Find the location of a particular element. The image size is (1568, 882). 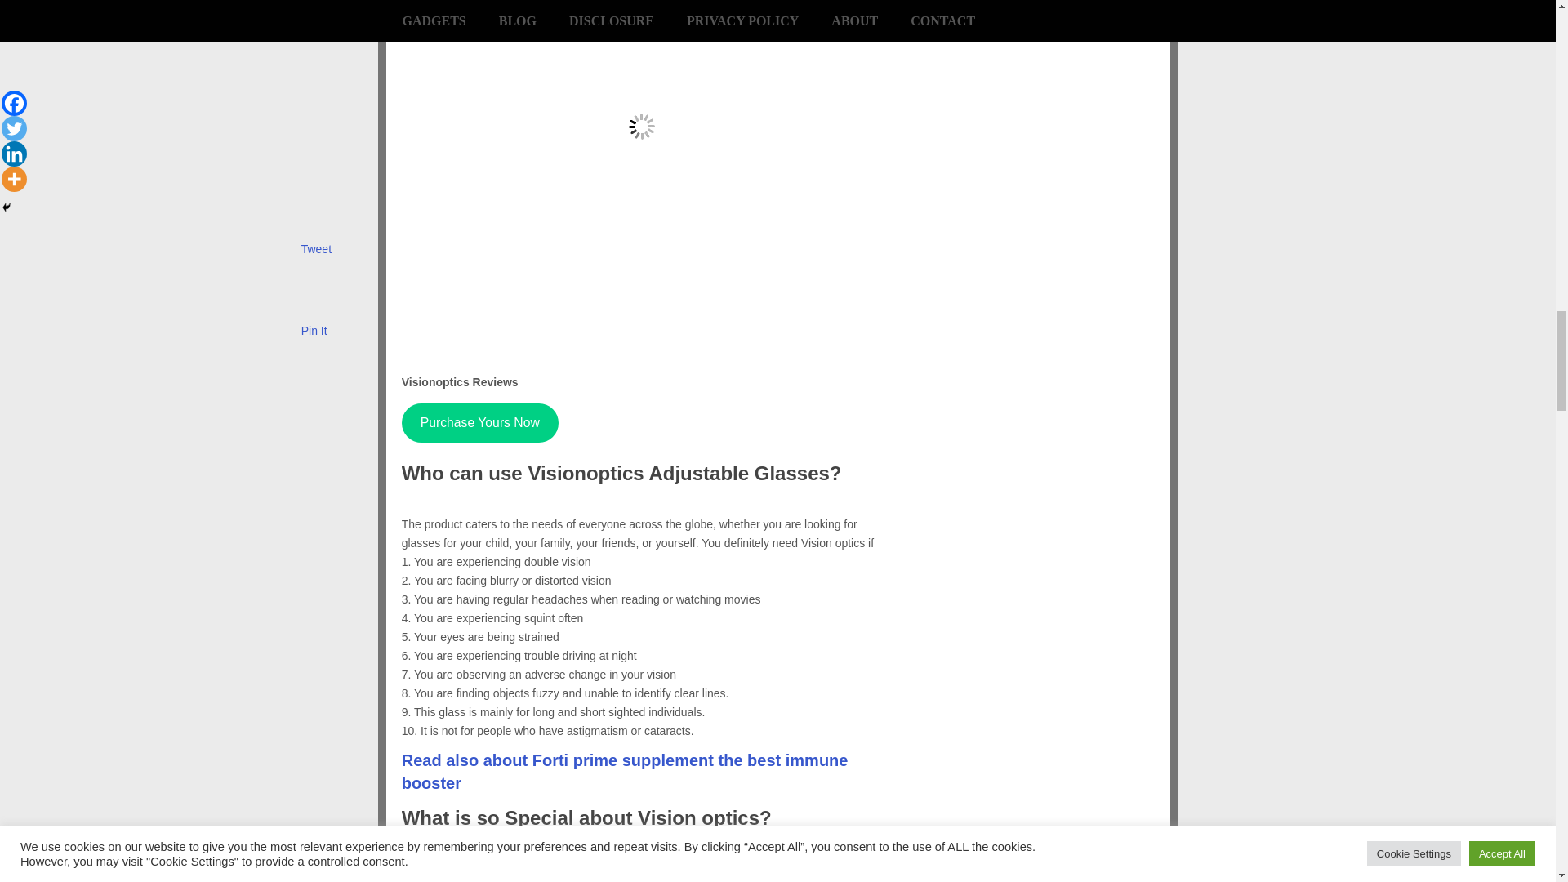

Purchase Yours Now is located at coordinates (479, 423).